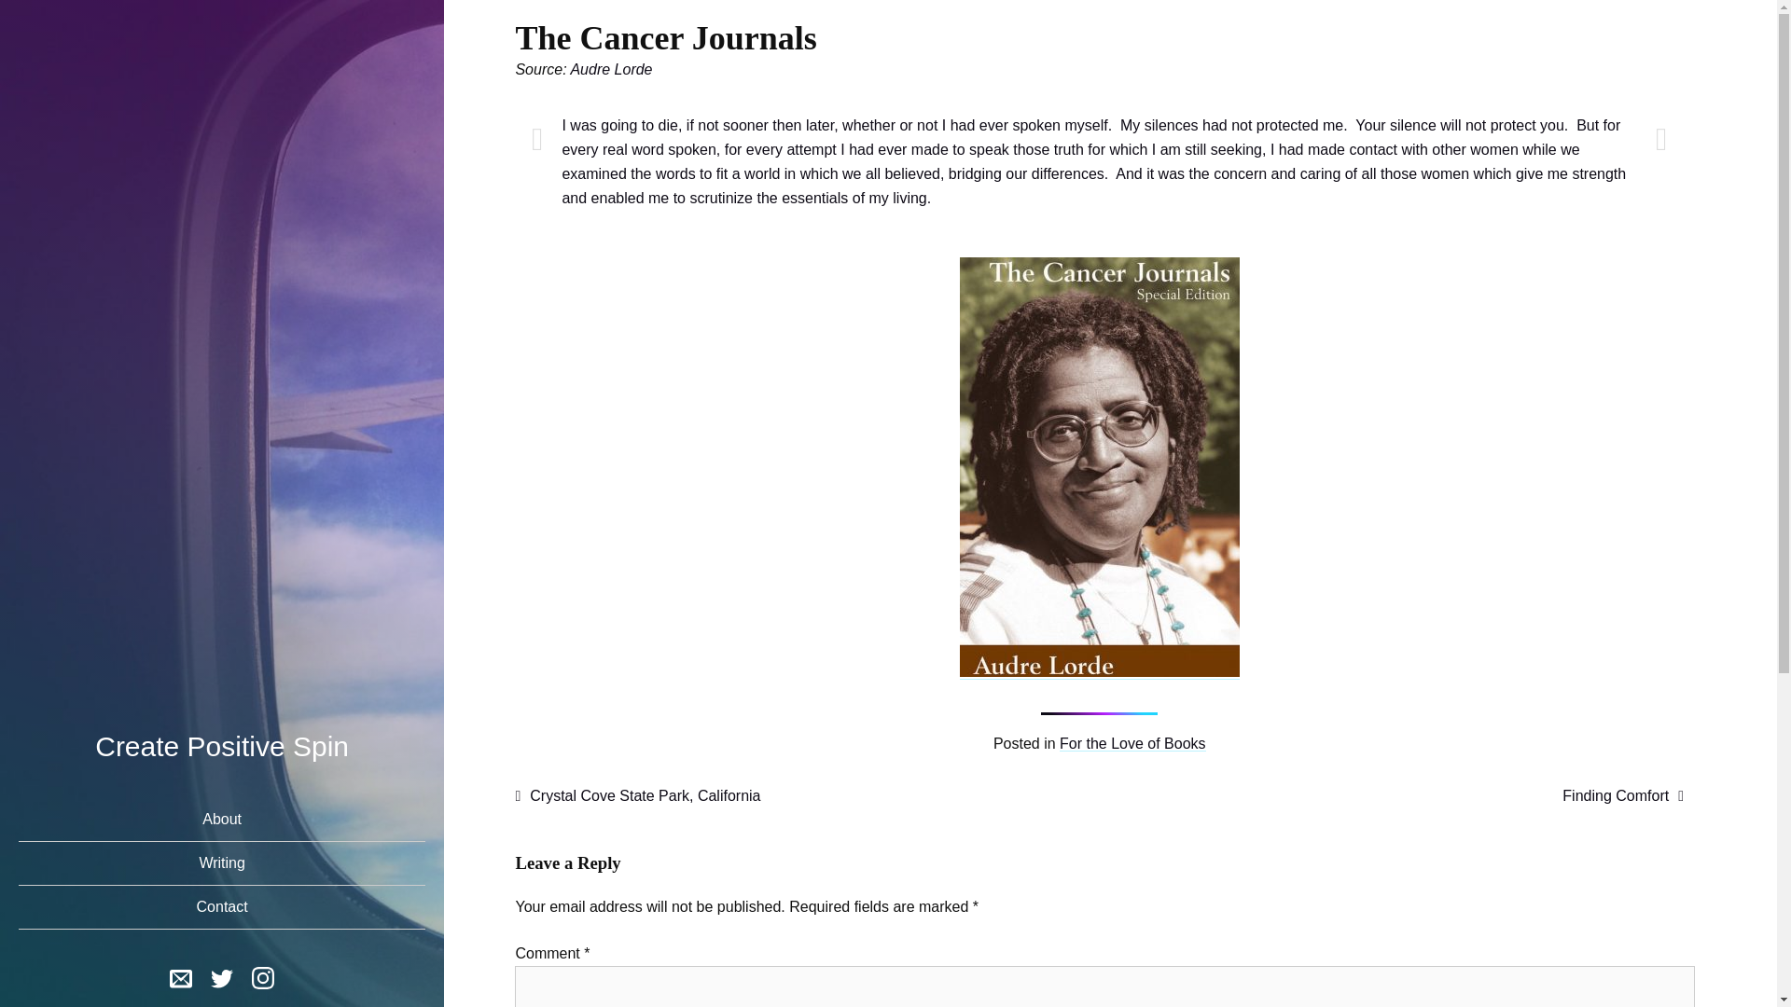 This screenshot has height=1007, width=1791. I want to click on For the Love of Books, so click(1132, 743).